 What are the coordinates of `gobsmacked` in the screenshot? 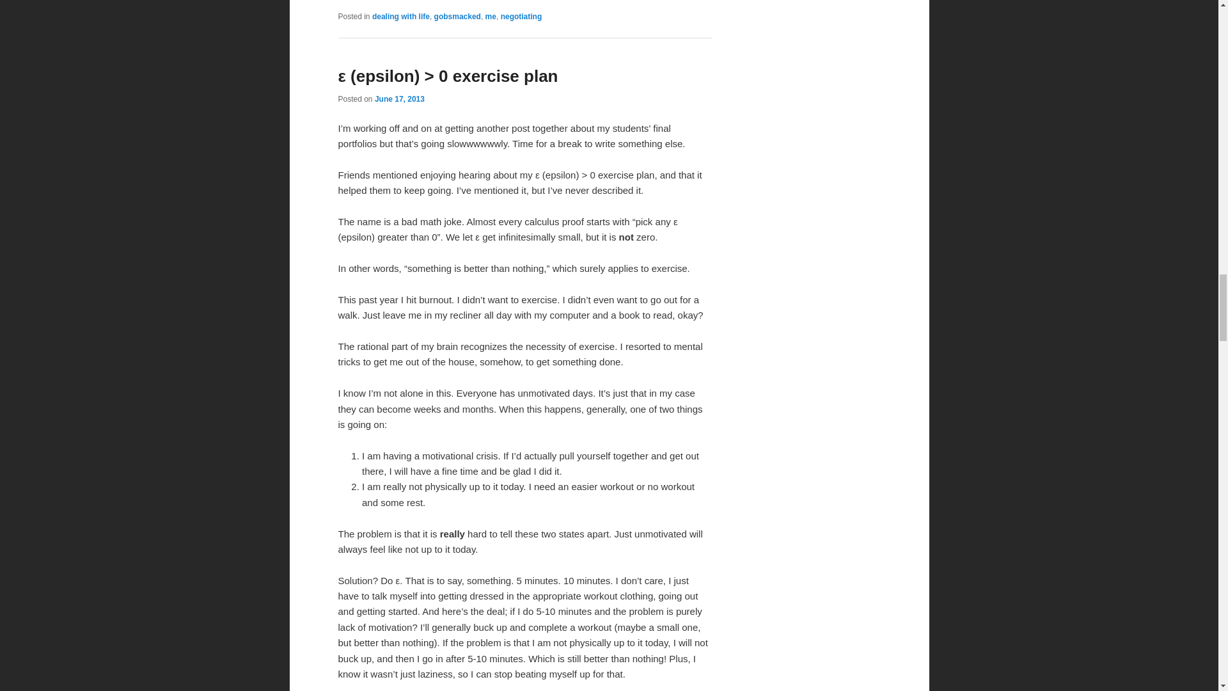 It's located at (458, 17).